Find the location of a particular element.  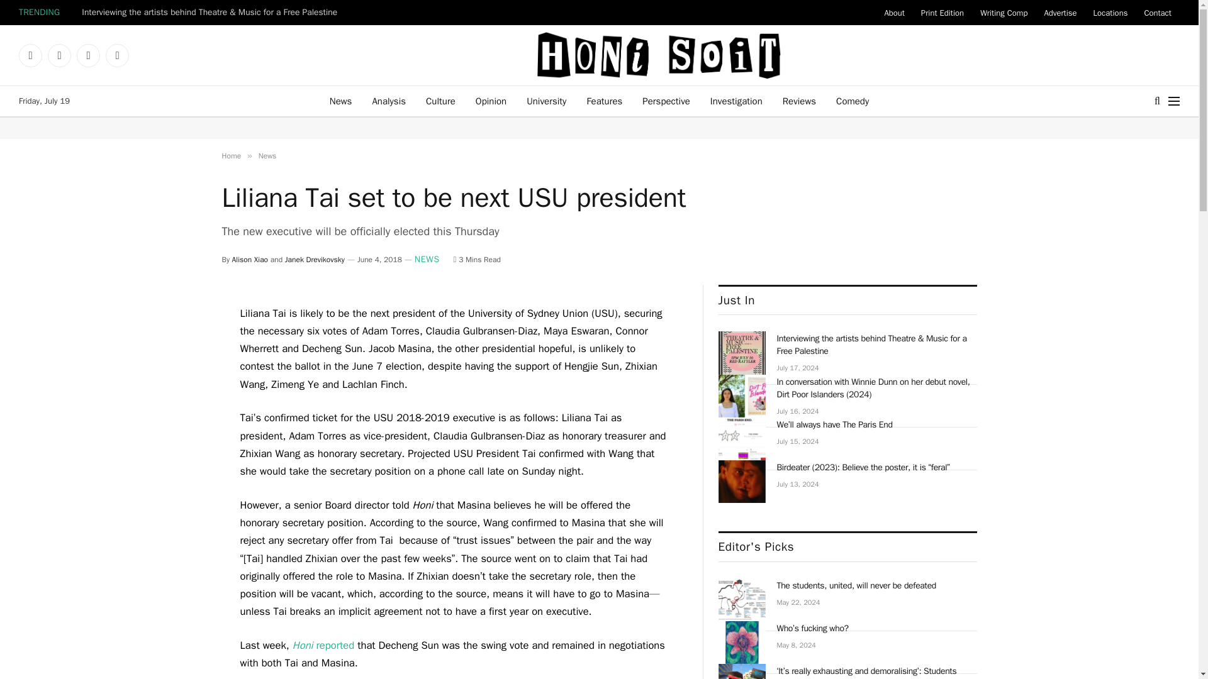

Perspective is located at coordinates (666, 101).